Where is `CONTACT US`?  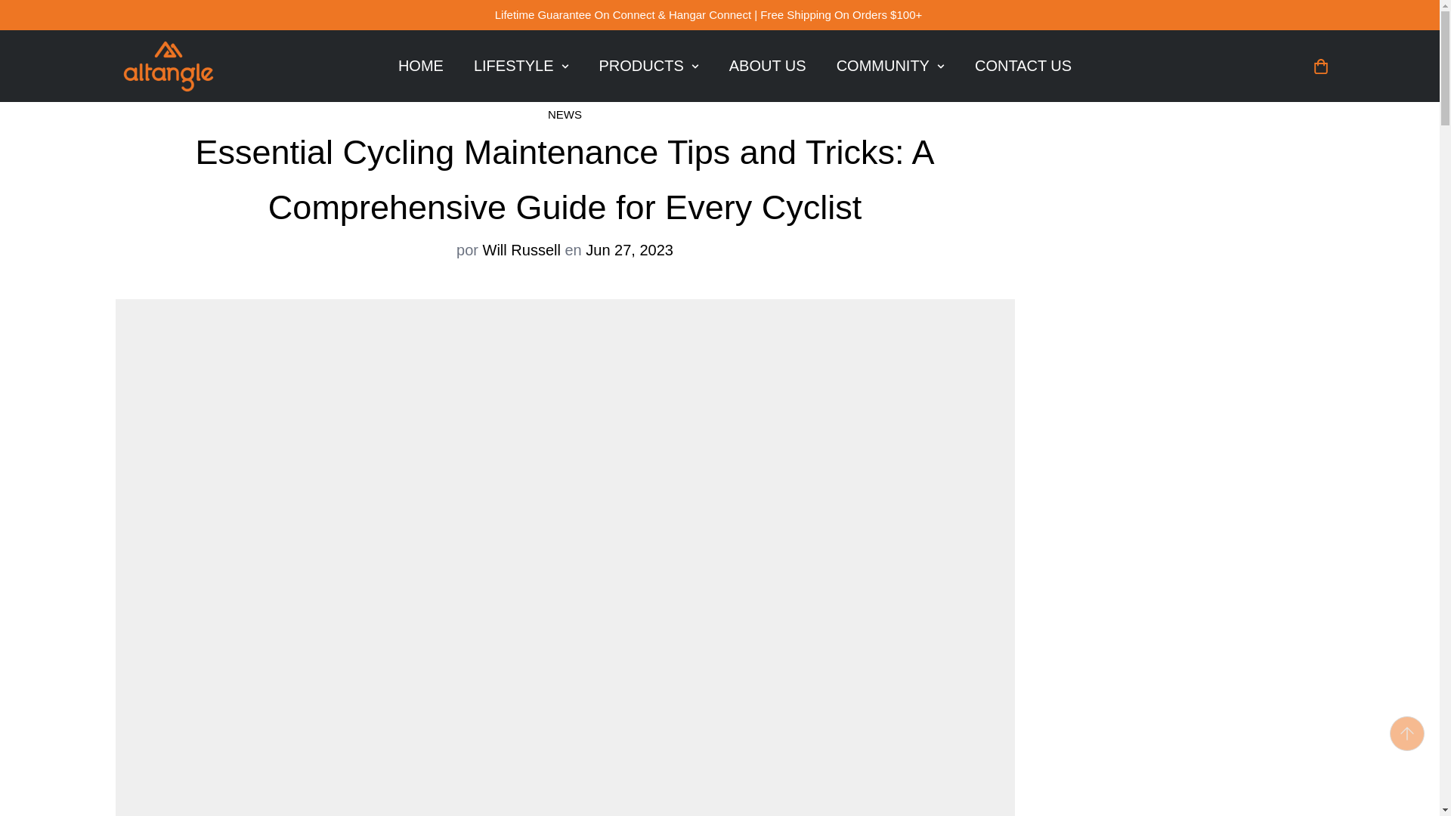 CONTACT US is located at coordinates (420, 66).